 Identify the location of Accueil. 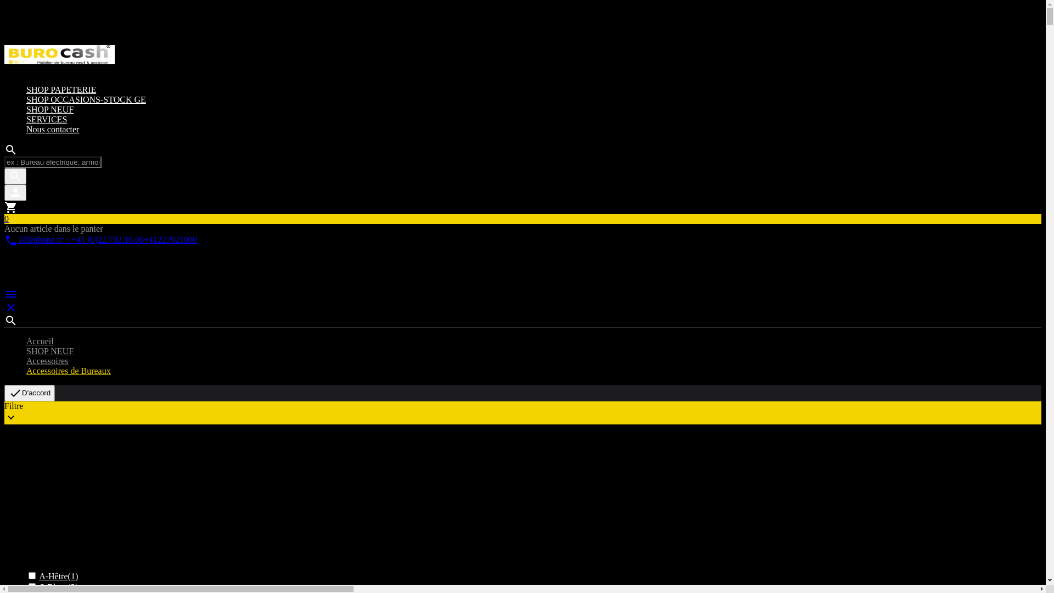
(40, 341).